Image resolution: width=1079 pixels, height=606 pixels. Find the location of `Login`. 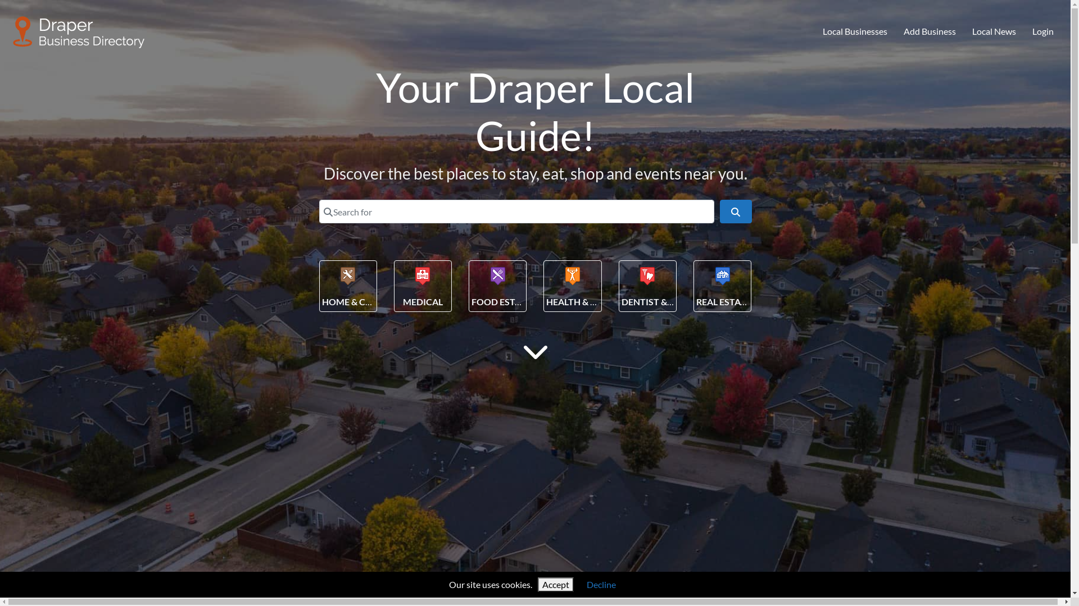

Login is located at coordinates (1043, 32).